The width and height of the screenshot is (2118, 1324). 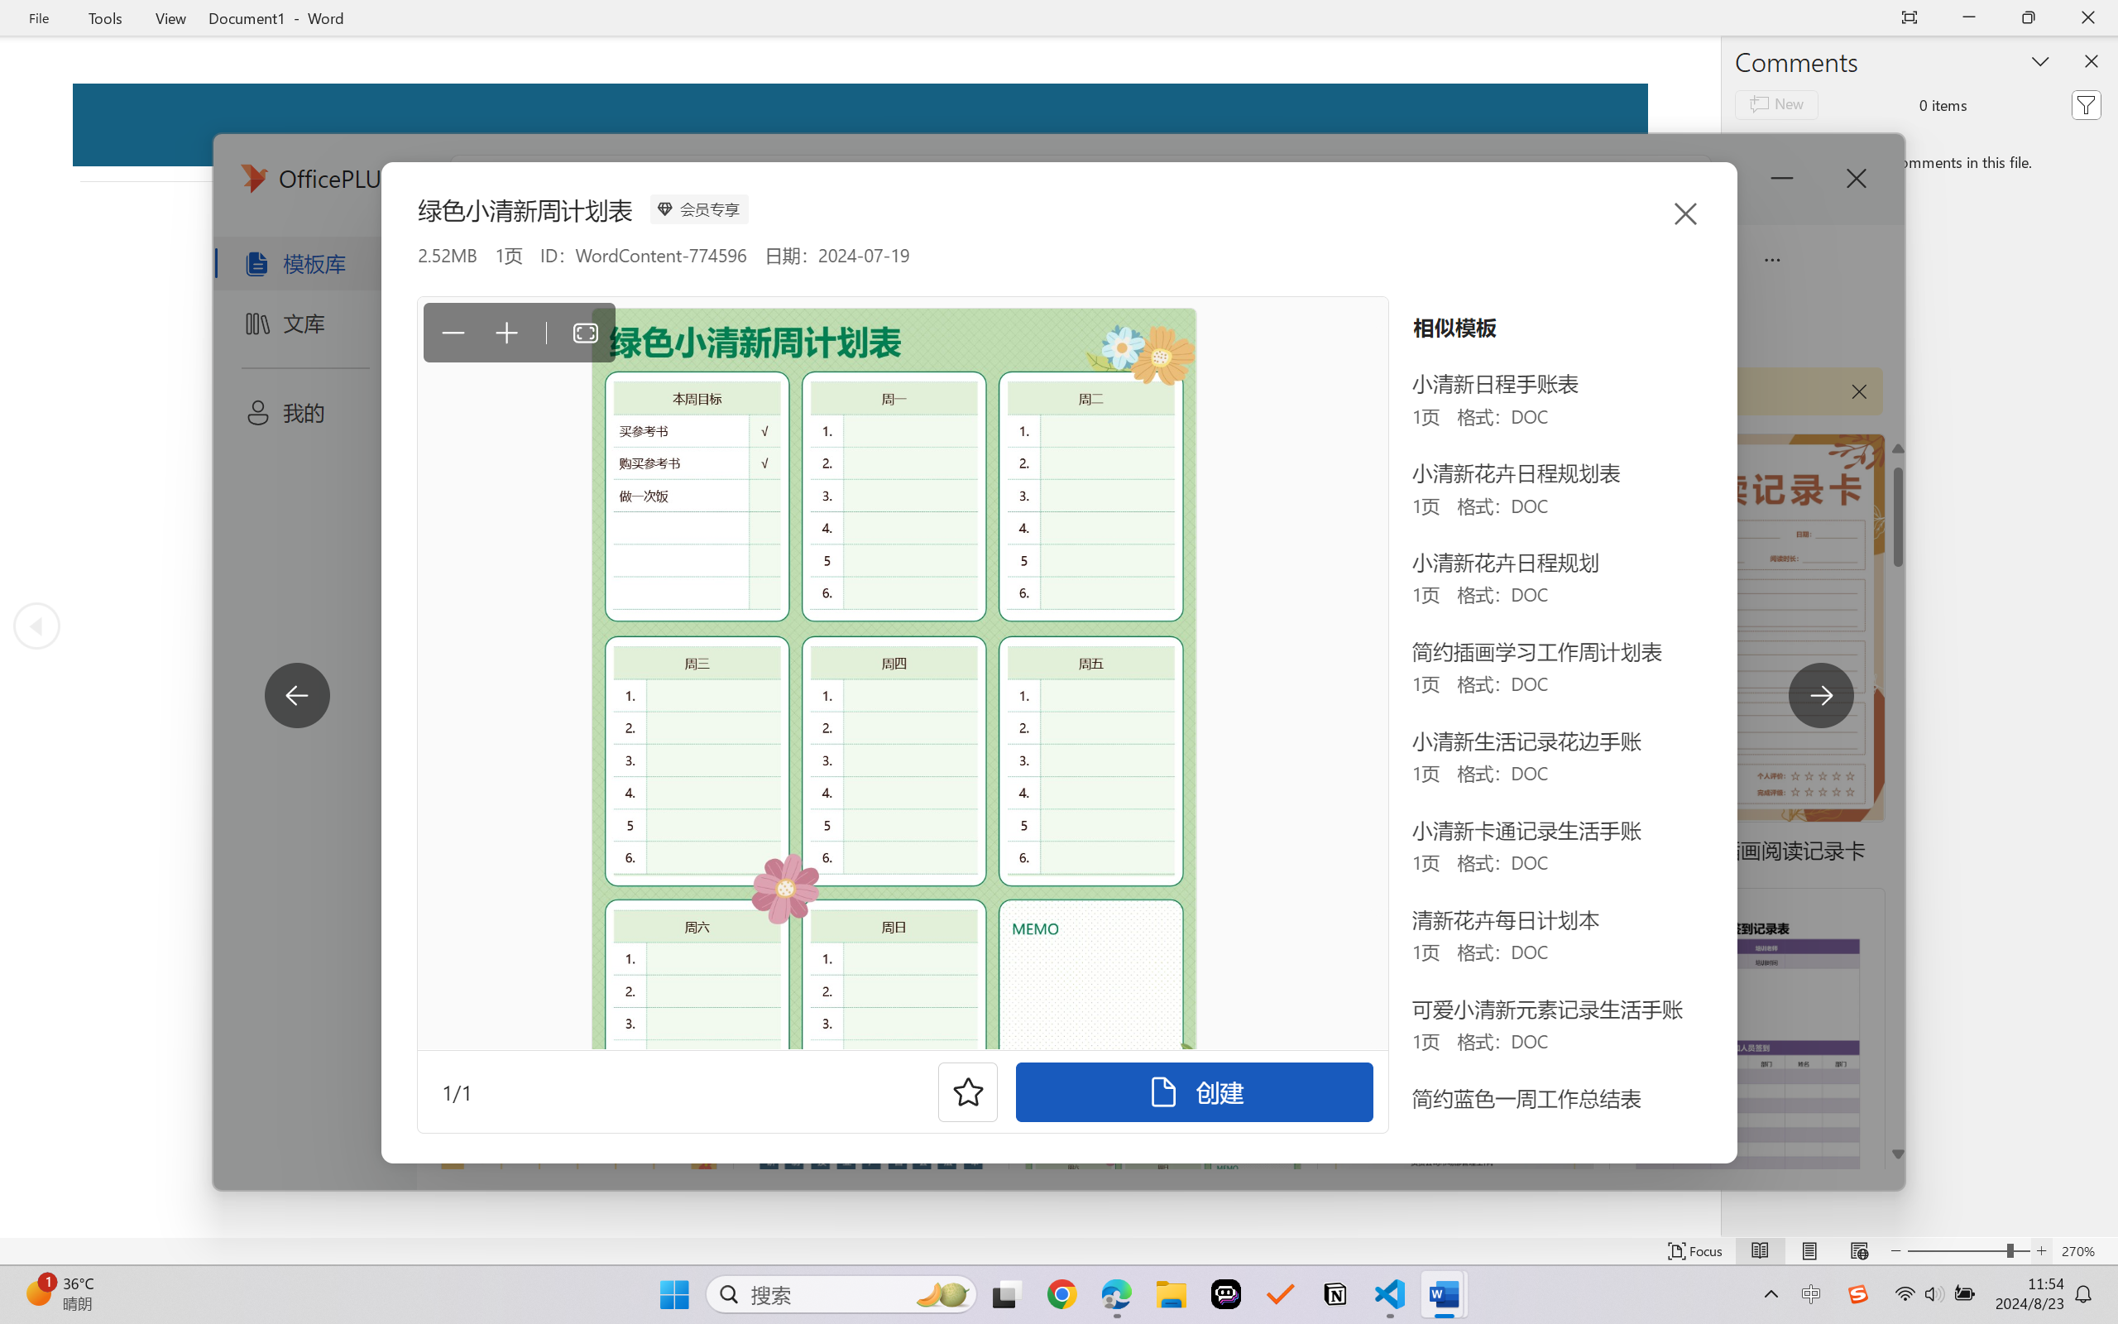 What do you see at coordinates (1777, 104) in the screenshot?
I see `New comment` at bounding box center [1777, 104].